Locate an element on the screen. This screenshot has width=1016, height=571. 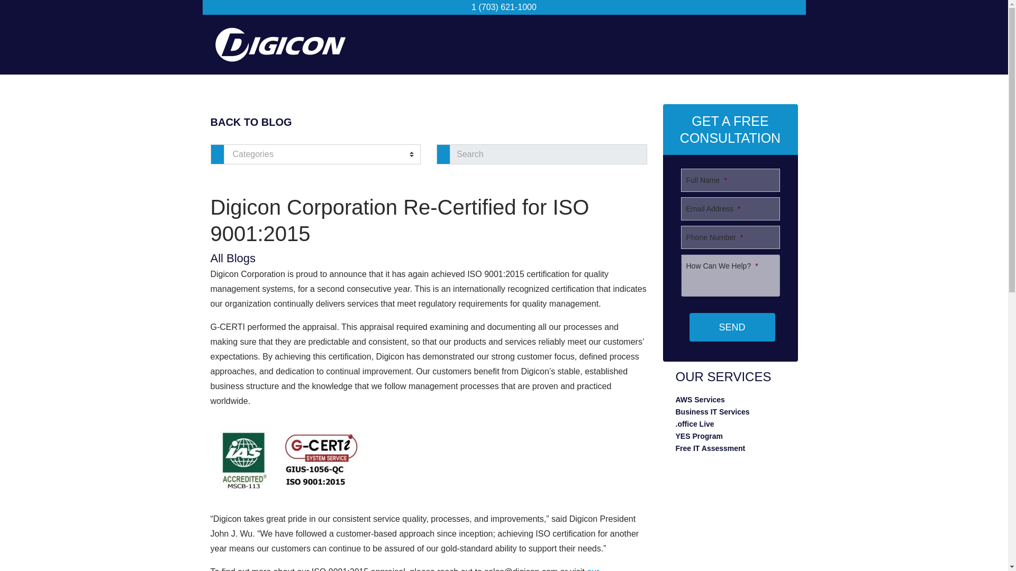
SEND is located at coordinates (731, 327).